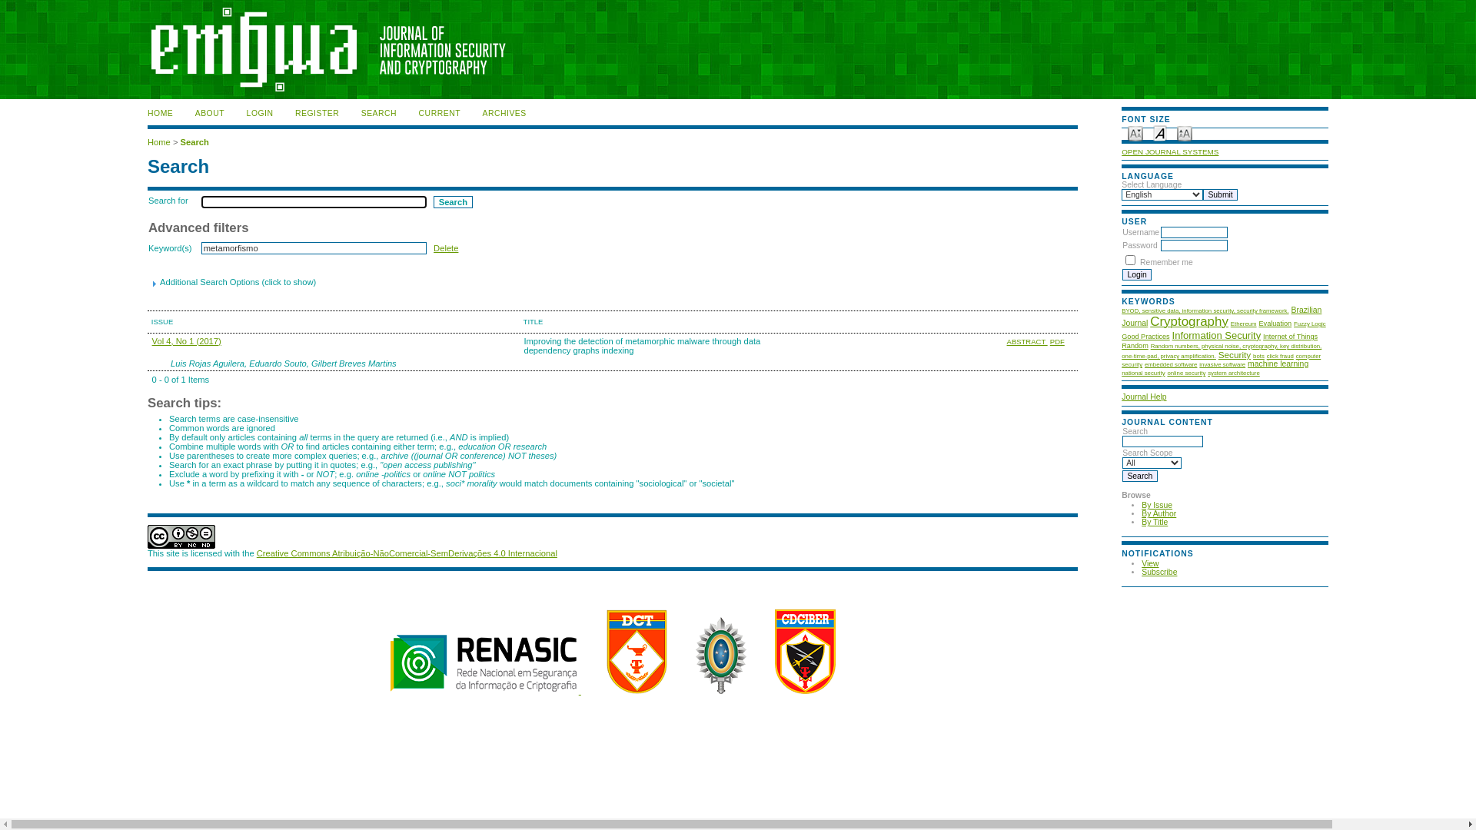  Describe the element at coordinates (446, 248) in the screenshot. I see `Delete` at that location.